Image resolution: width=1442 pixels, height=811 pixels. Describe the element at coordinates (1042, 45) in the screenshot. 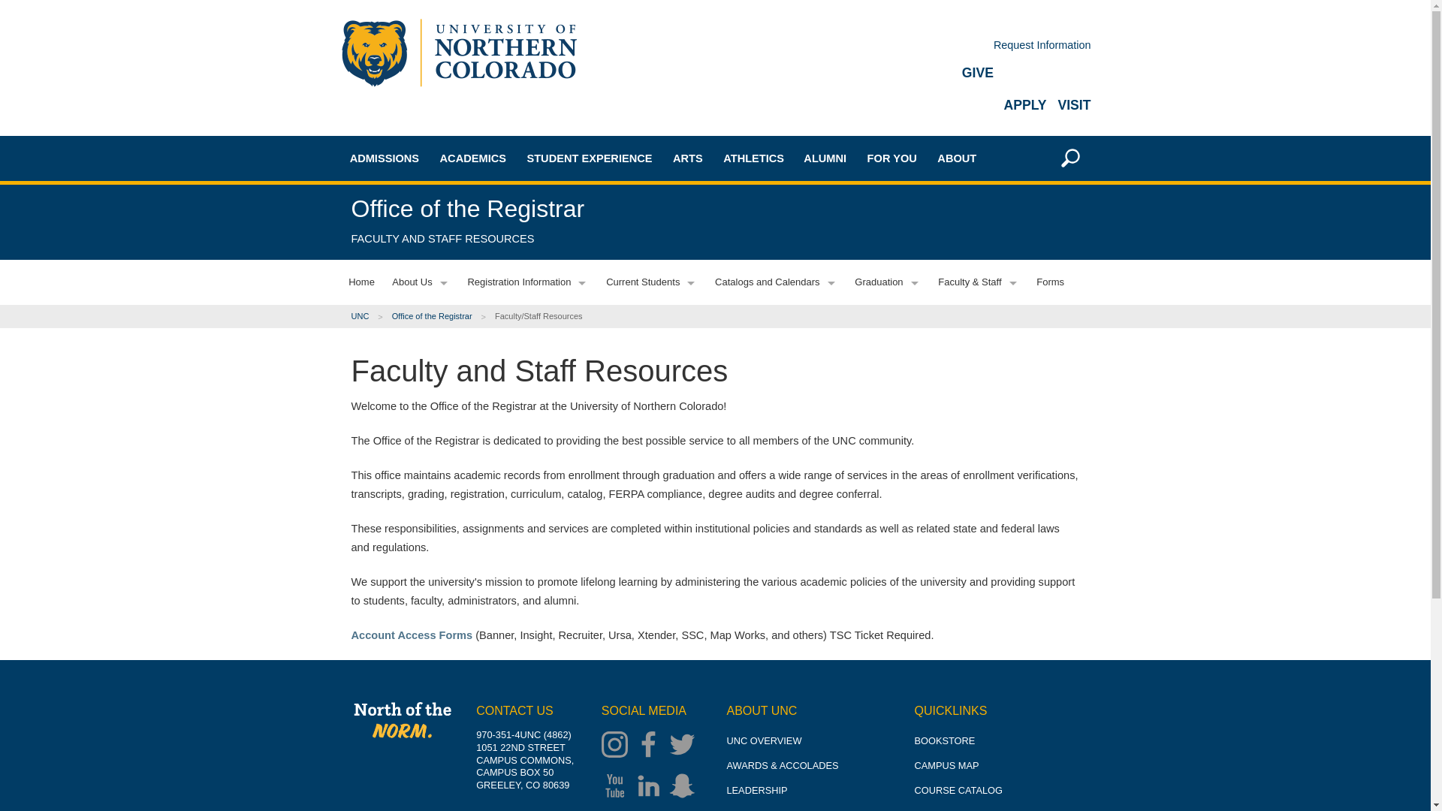

I see `Request Information` at that location.